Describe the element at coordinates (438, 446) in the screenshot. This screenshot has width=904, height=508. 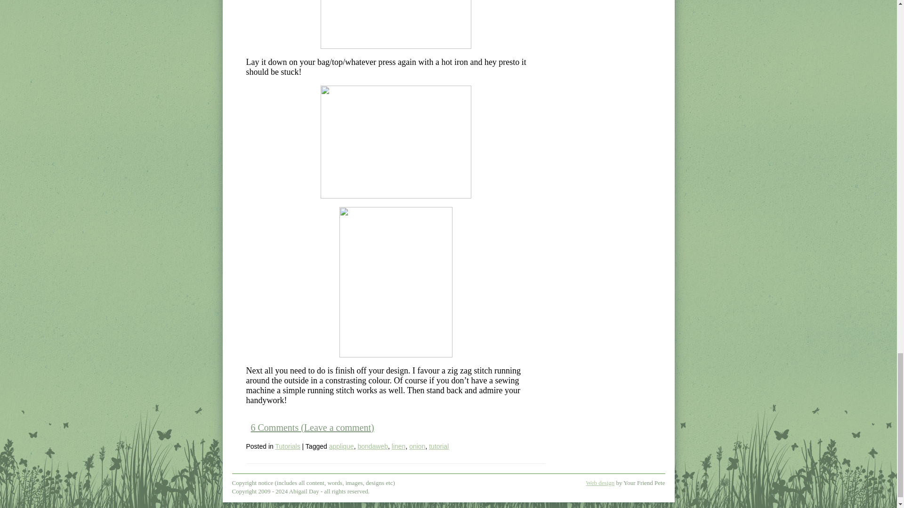
I see `tutorial` at that location.